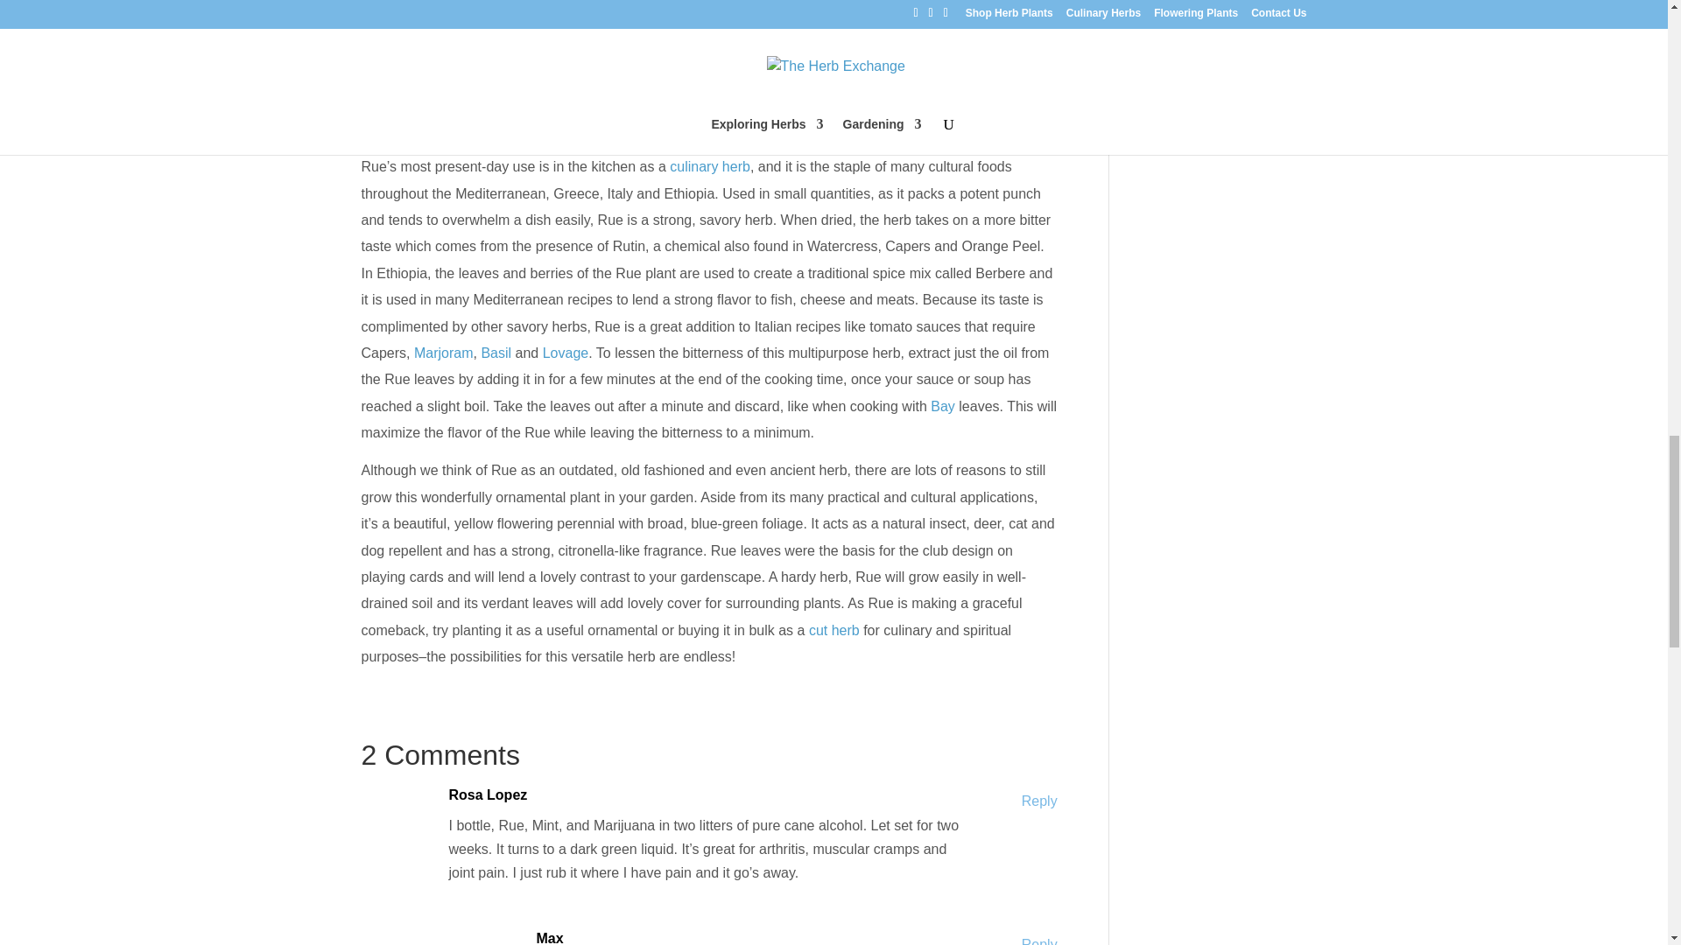 The height and width of the screenshot is (945, 1681). What do you see at coordinates (708, 65) in the screenshot?
I see `HER-RUE01-3` at bounding box center [708, 65].